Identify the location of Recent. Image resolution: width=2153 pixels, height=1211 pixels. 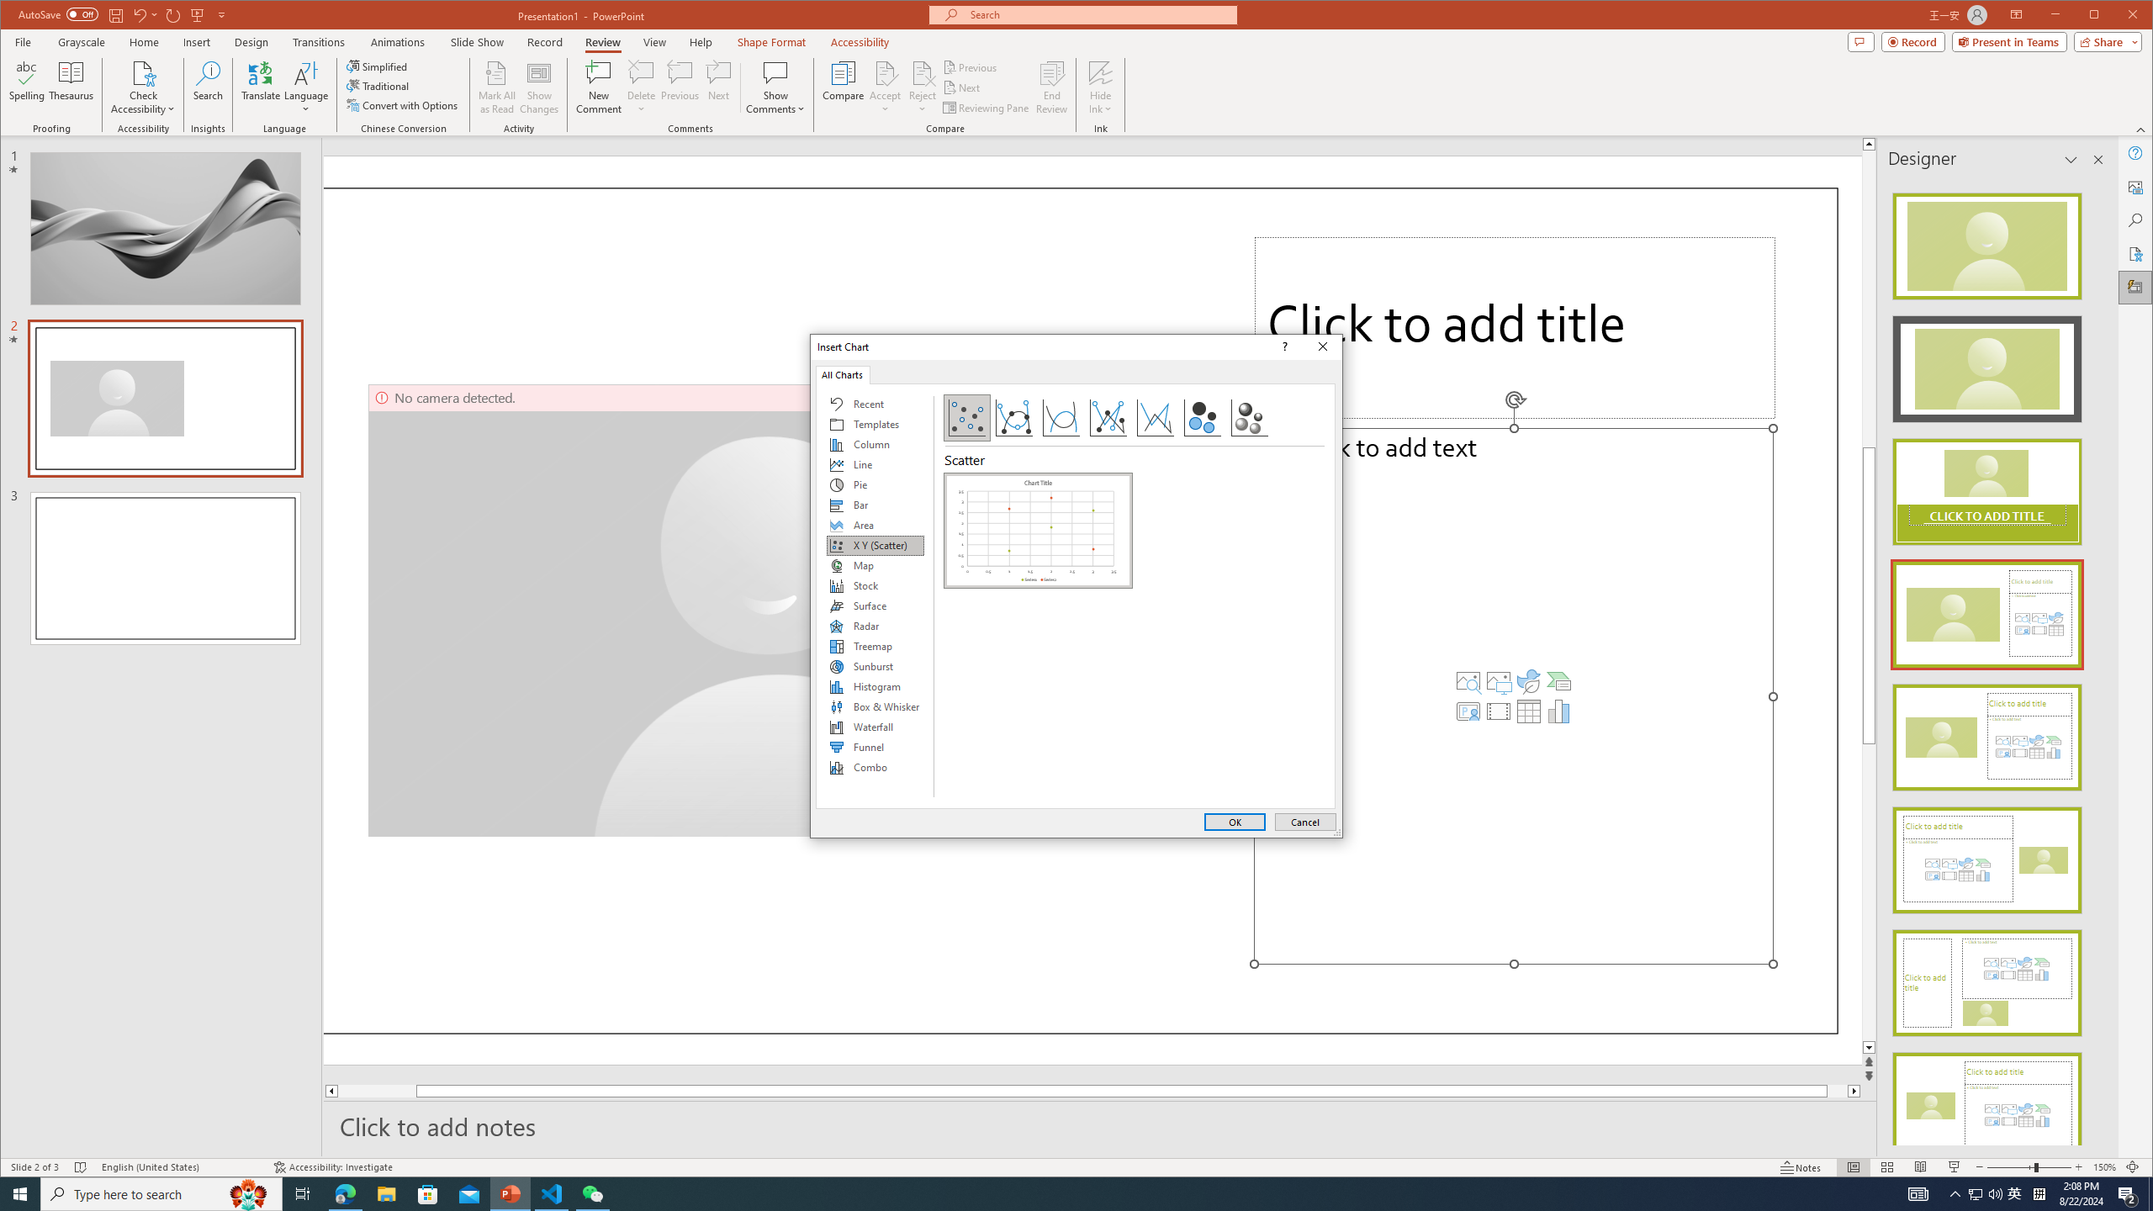
(875, 404).